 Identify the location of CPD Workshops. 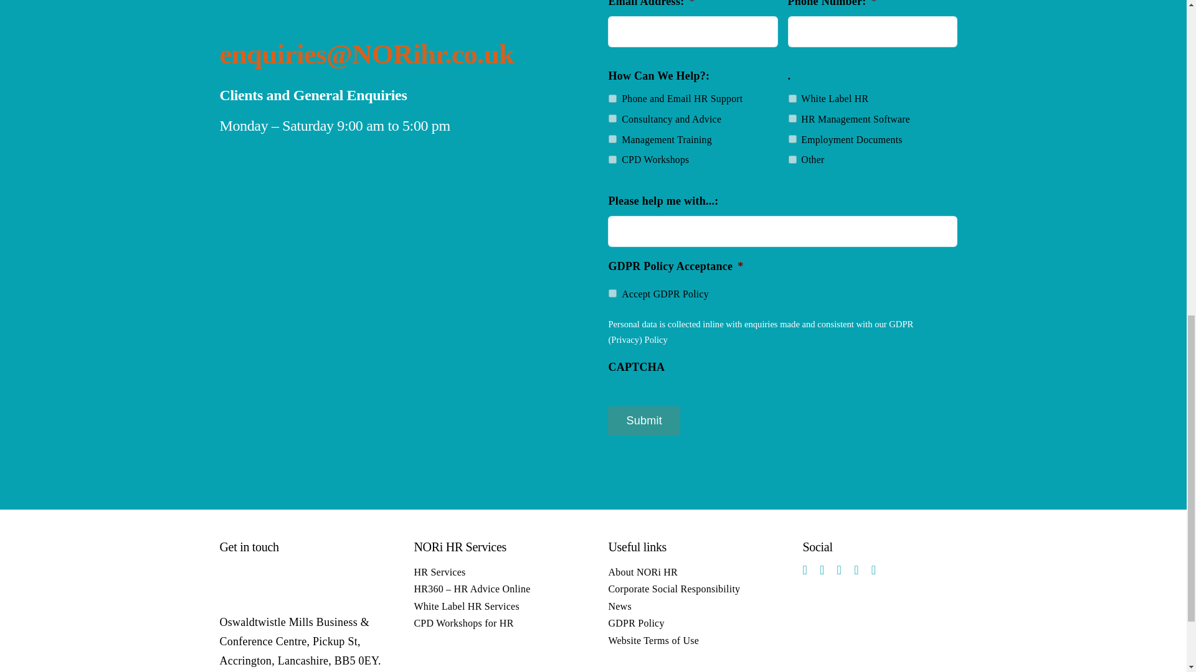
(613, 159).